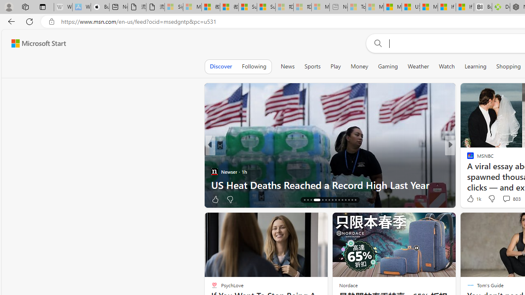  What do you see at coordinates (467, 171) in the screenshot?
I see `A Conscious Rethink` at bounding box center [467, 171].